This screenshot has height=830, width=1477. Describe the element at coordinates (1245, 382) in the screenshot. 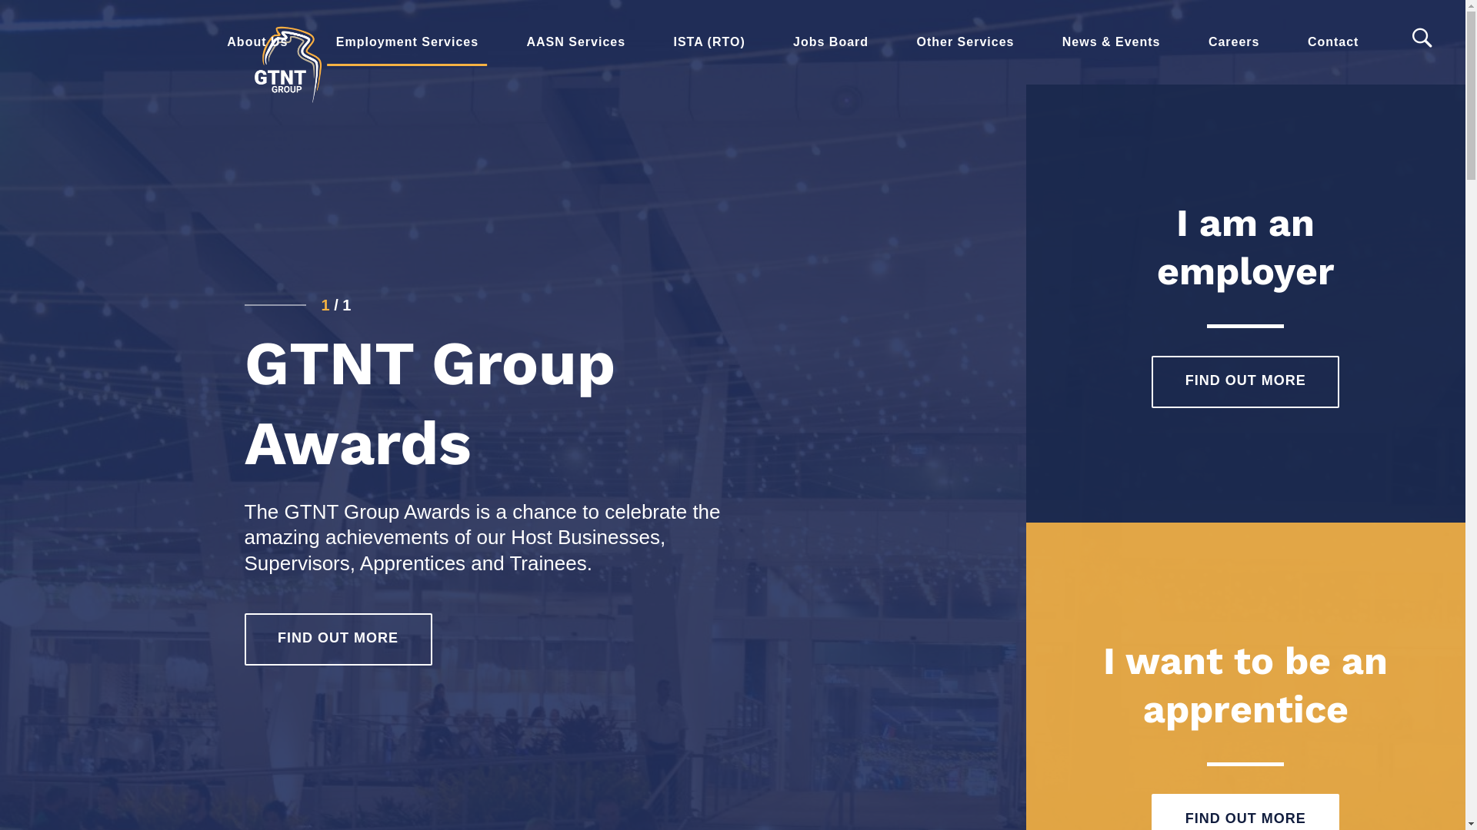

I see `FIND OUT MORE` at that location.